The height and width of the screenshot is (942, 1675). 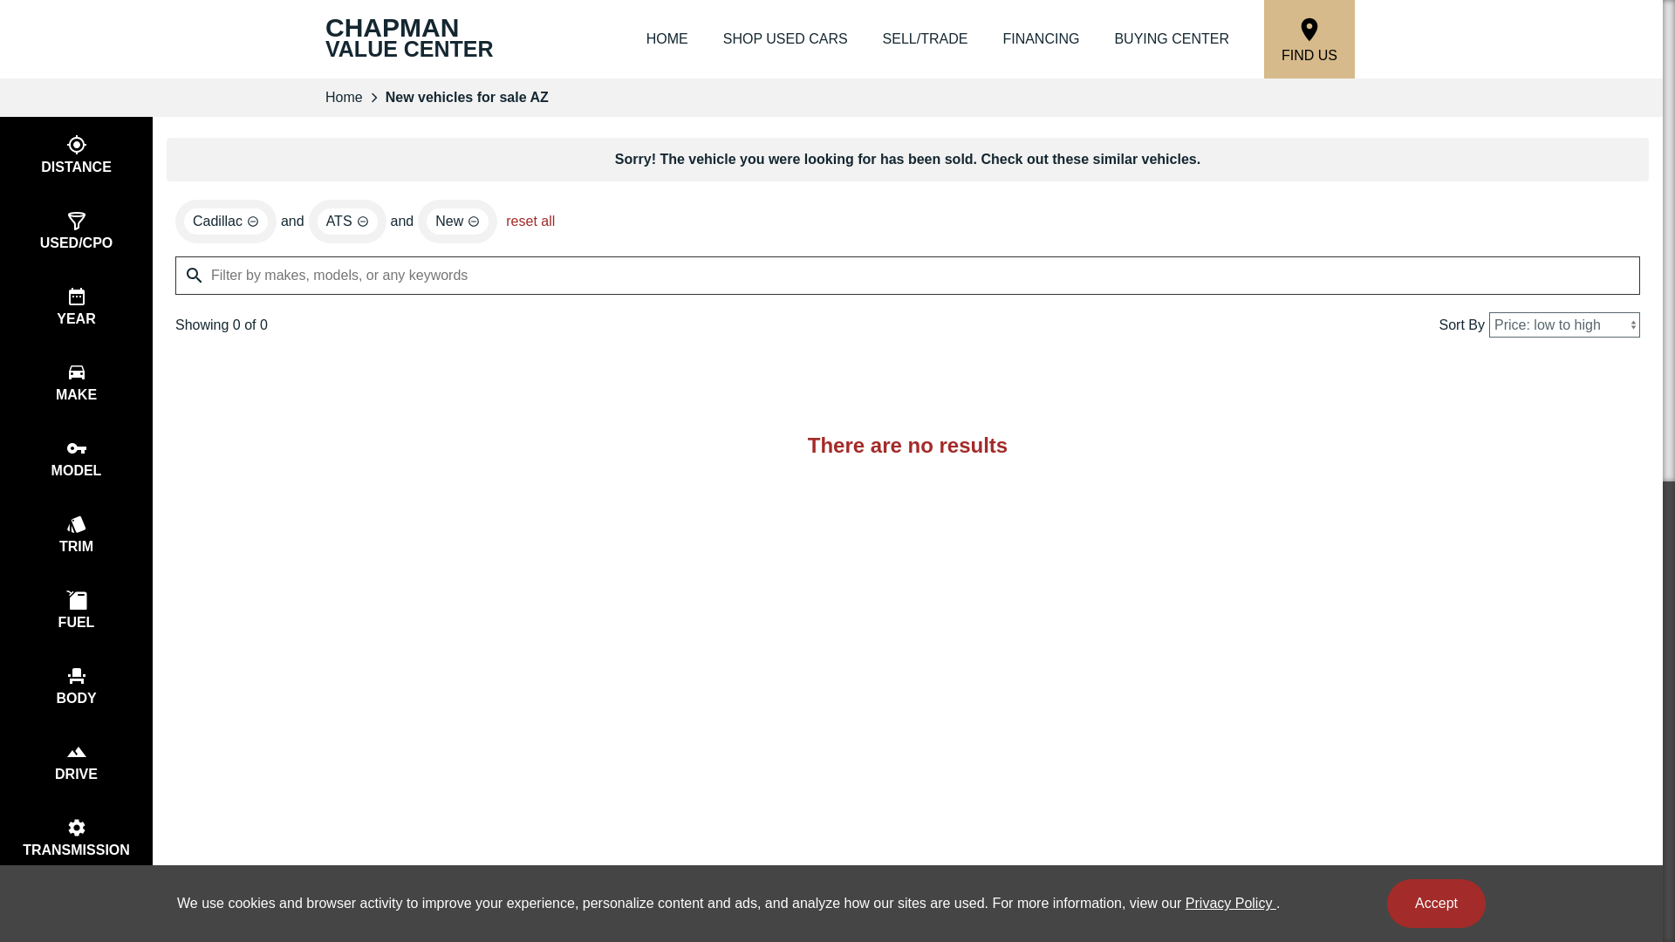 I want to click on Home, so click(x=344, y=97).